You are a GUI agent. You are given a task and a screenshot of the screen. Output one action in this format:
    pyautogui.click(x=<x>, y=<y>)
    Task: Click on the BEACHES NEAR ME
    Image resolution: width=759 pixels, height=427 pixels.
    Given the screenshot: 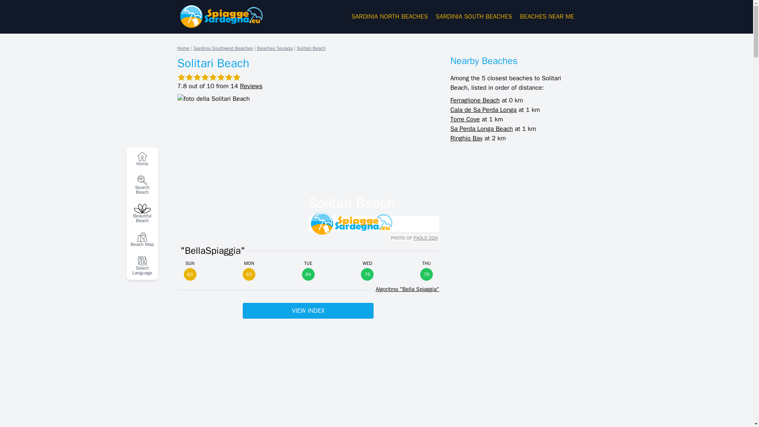 What is the action you would take?
    pyautogui.click(x=547, y=17)
    